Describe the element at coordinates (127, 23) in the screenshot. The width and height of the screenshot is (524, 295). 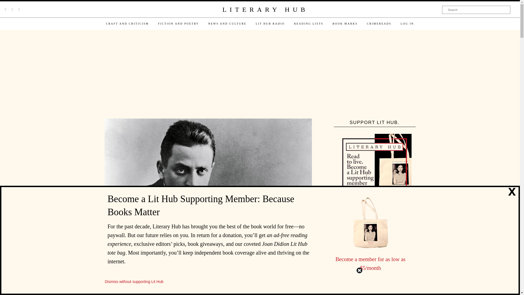
I see `CRAFT AND CRITICISM` at that location.